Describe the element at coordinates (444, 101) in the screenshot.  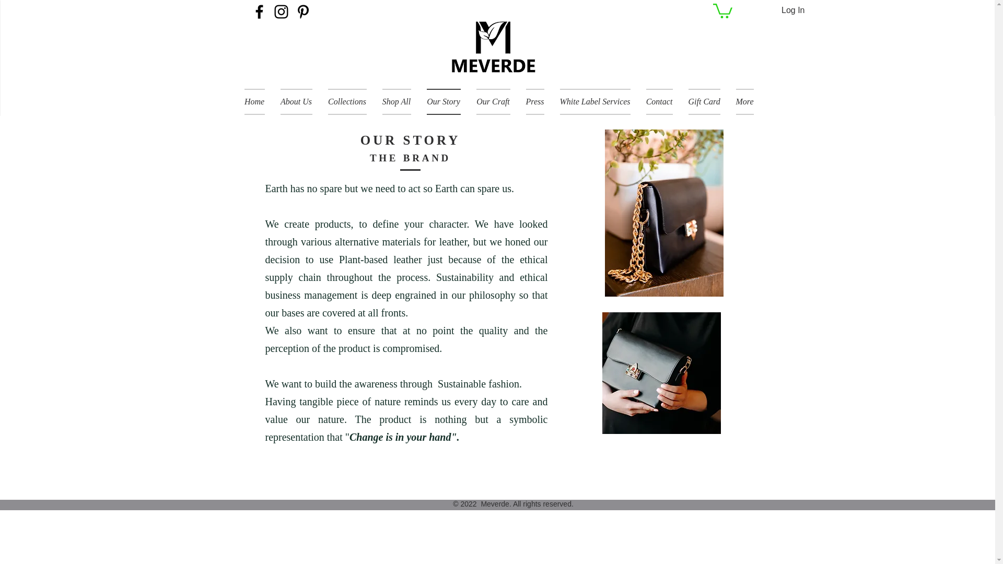
I see `Our Story` at that location.